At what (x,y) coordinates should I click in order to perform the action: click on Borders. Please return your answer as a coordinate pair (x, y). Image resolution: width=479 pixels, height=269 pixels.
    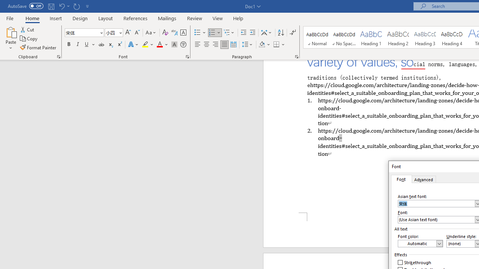
    Looking at the image, I should click on (277, 45).